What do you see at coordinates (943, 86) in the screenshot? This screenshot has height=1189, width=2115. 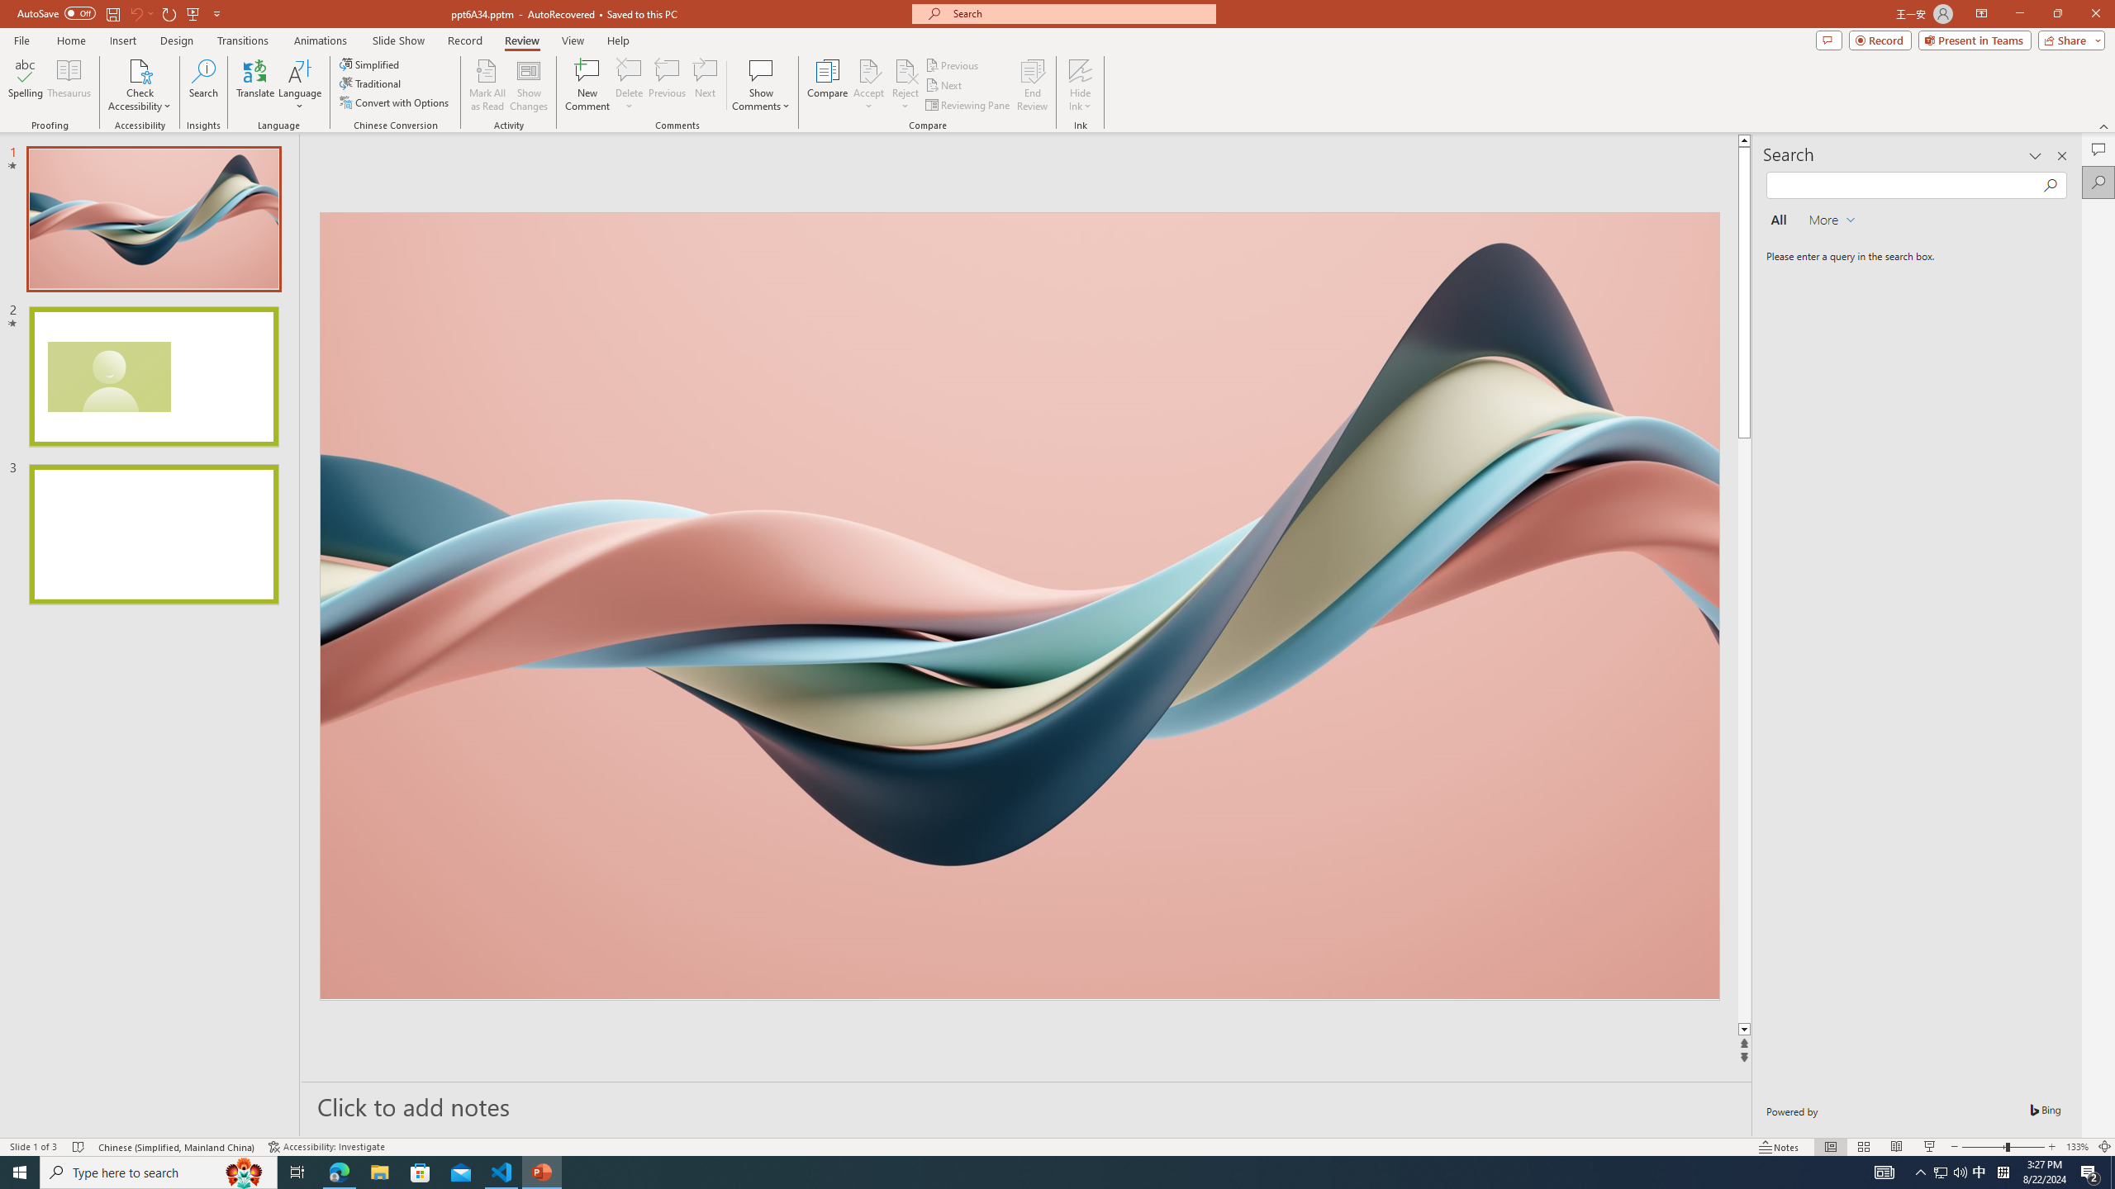 I see `Next` at bounding box center [943, 86].